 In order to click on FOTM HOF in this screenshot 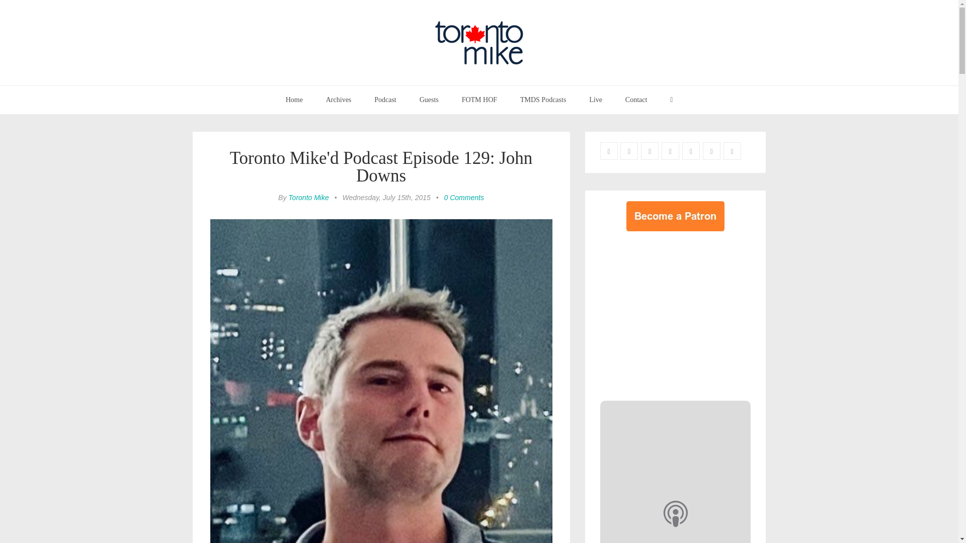, I will do `click(479, 100)`.